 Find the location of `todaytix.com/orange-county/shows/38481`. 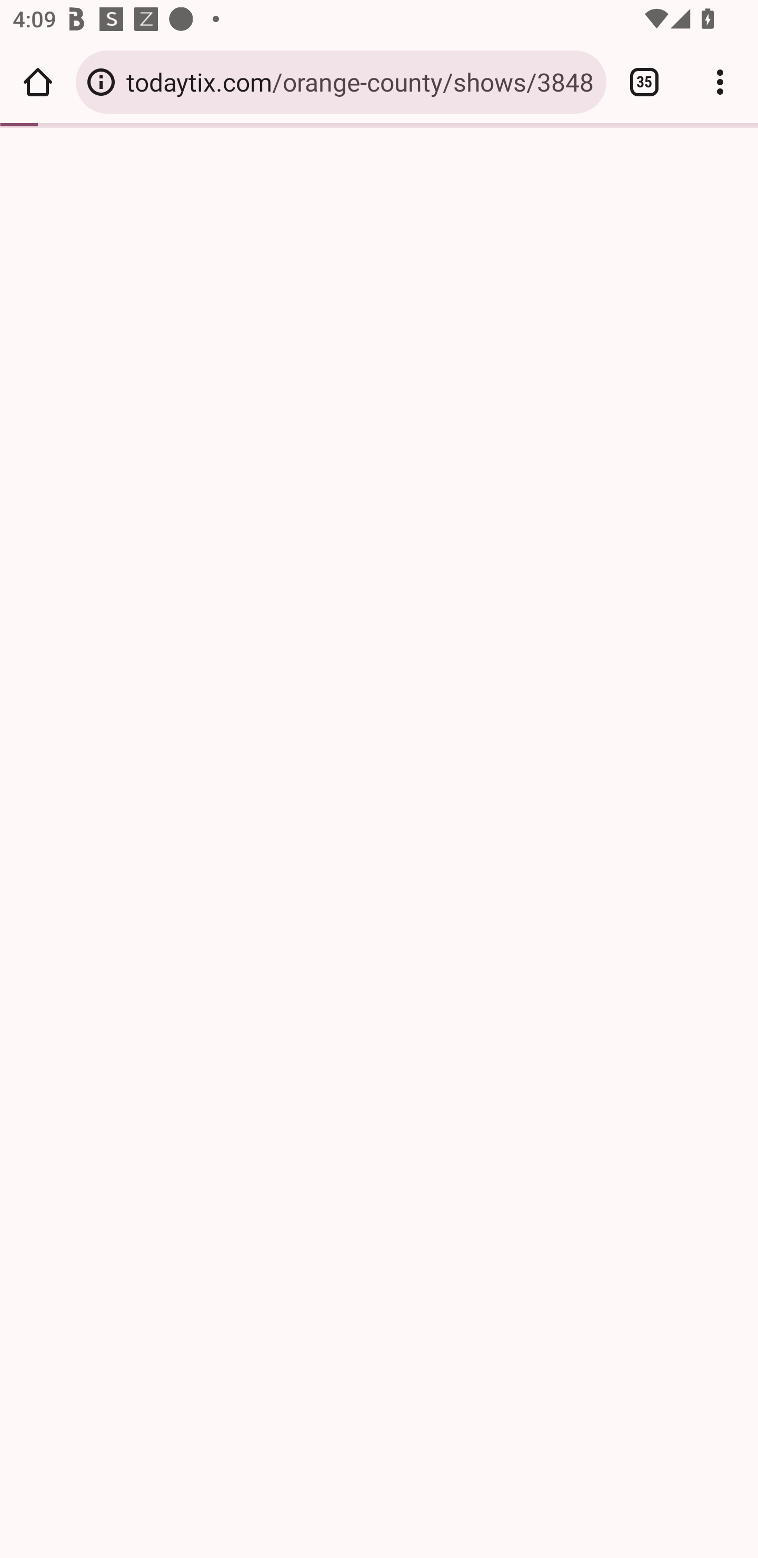

todaytix.com/orange-county/shows/38481 is located at coordinates (360, 81).